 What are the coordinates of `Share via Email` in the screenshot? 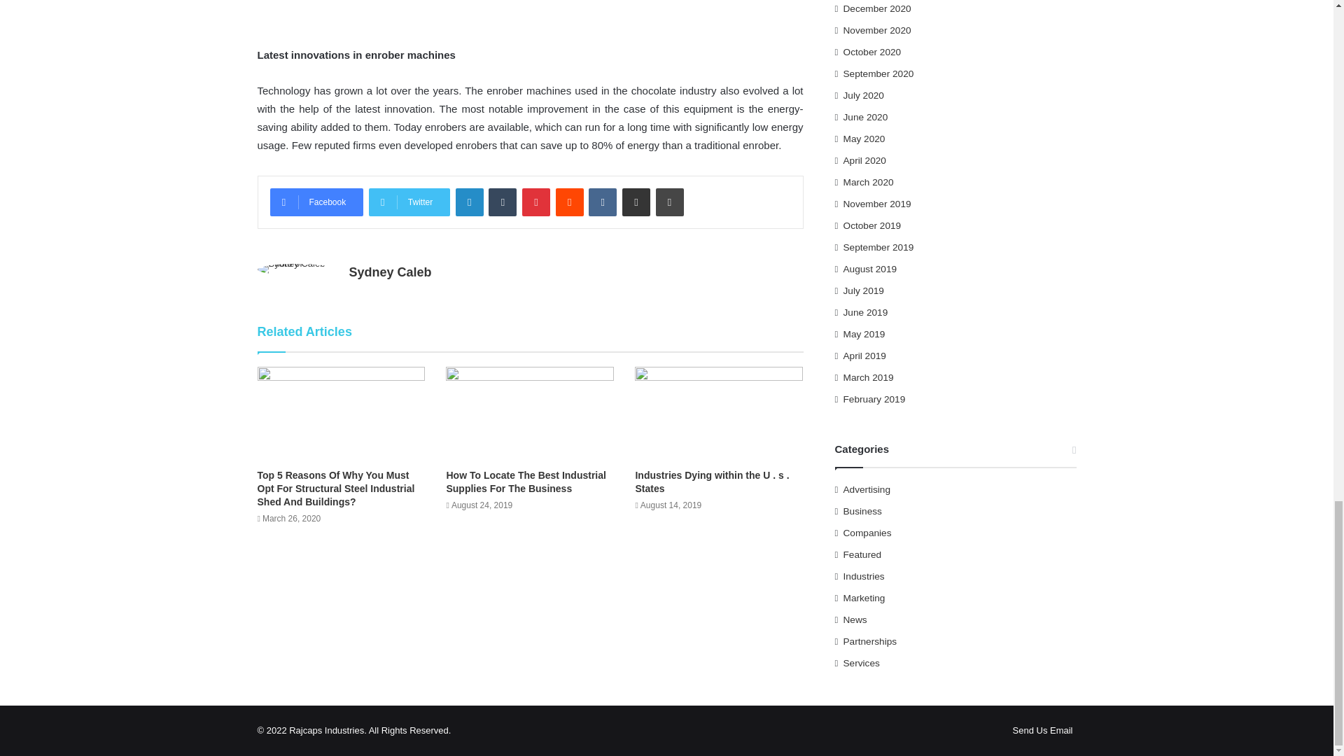 It's located at (636, 202).